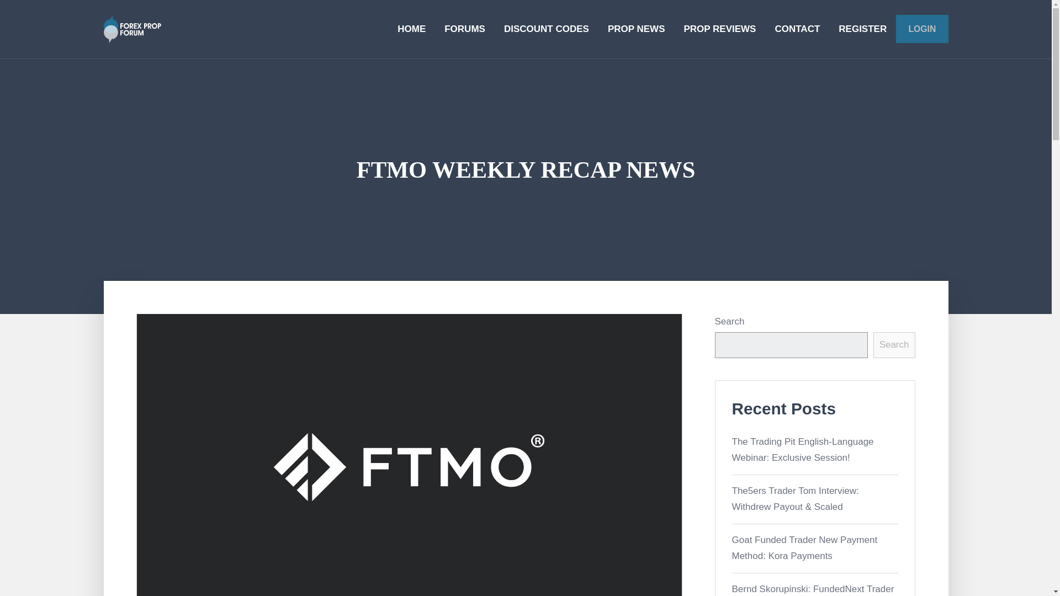  What do you see at coordinates (465, 29) in the screenshot?
I see `FORUMS` at bounding box center [465, 29].